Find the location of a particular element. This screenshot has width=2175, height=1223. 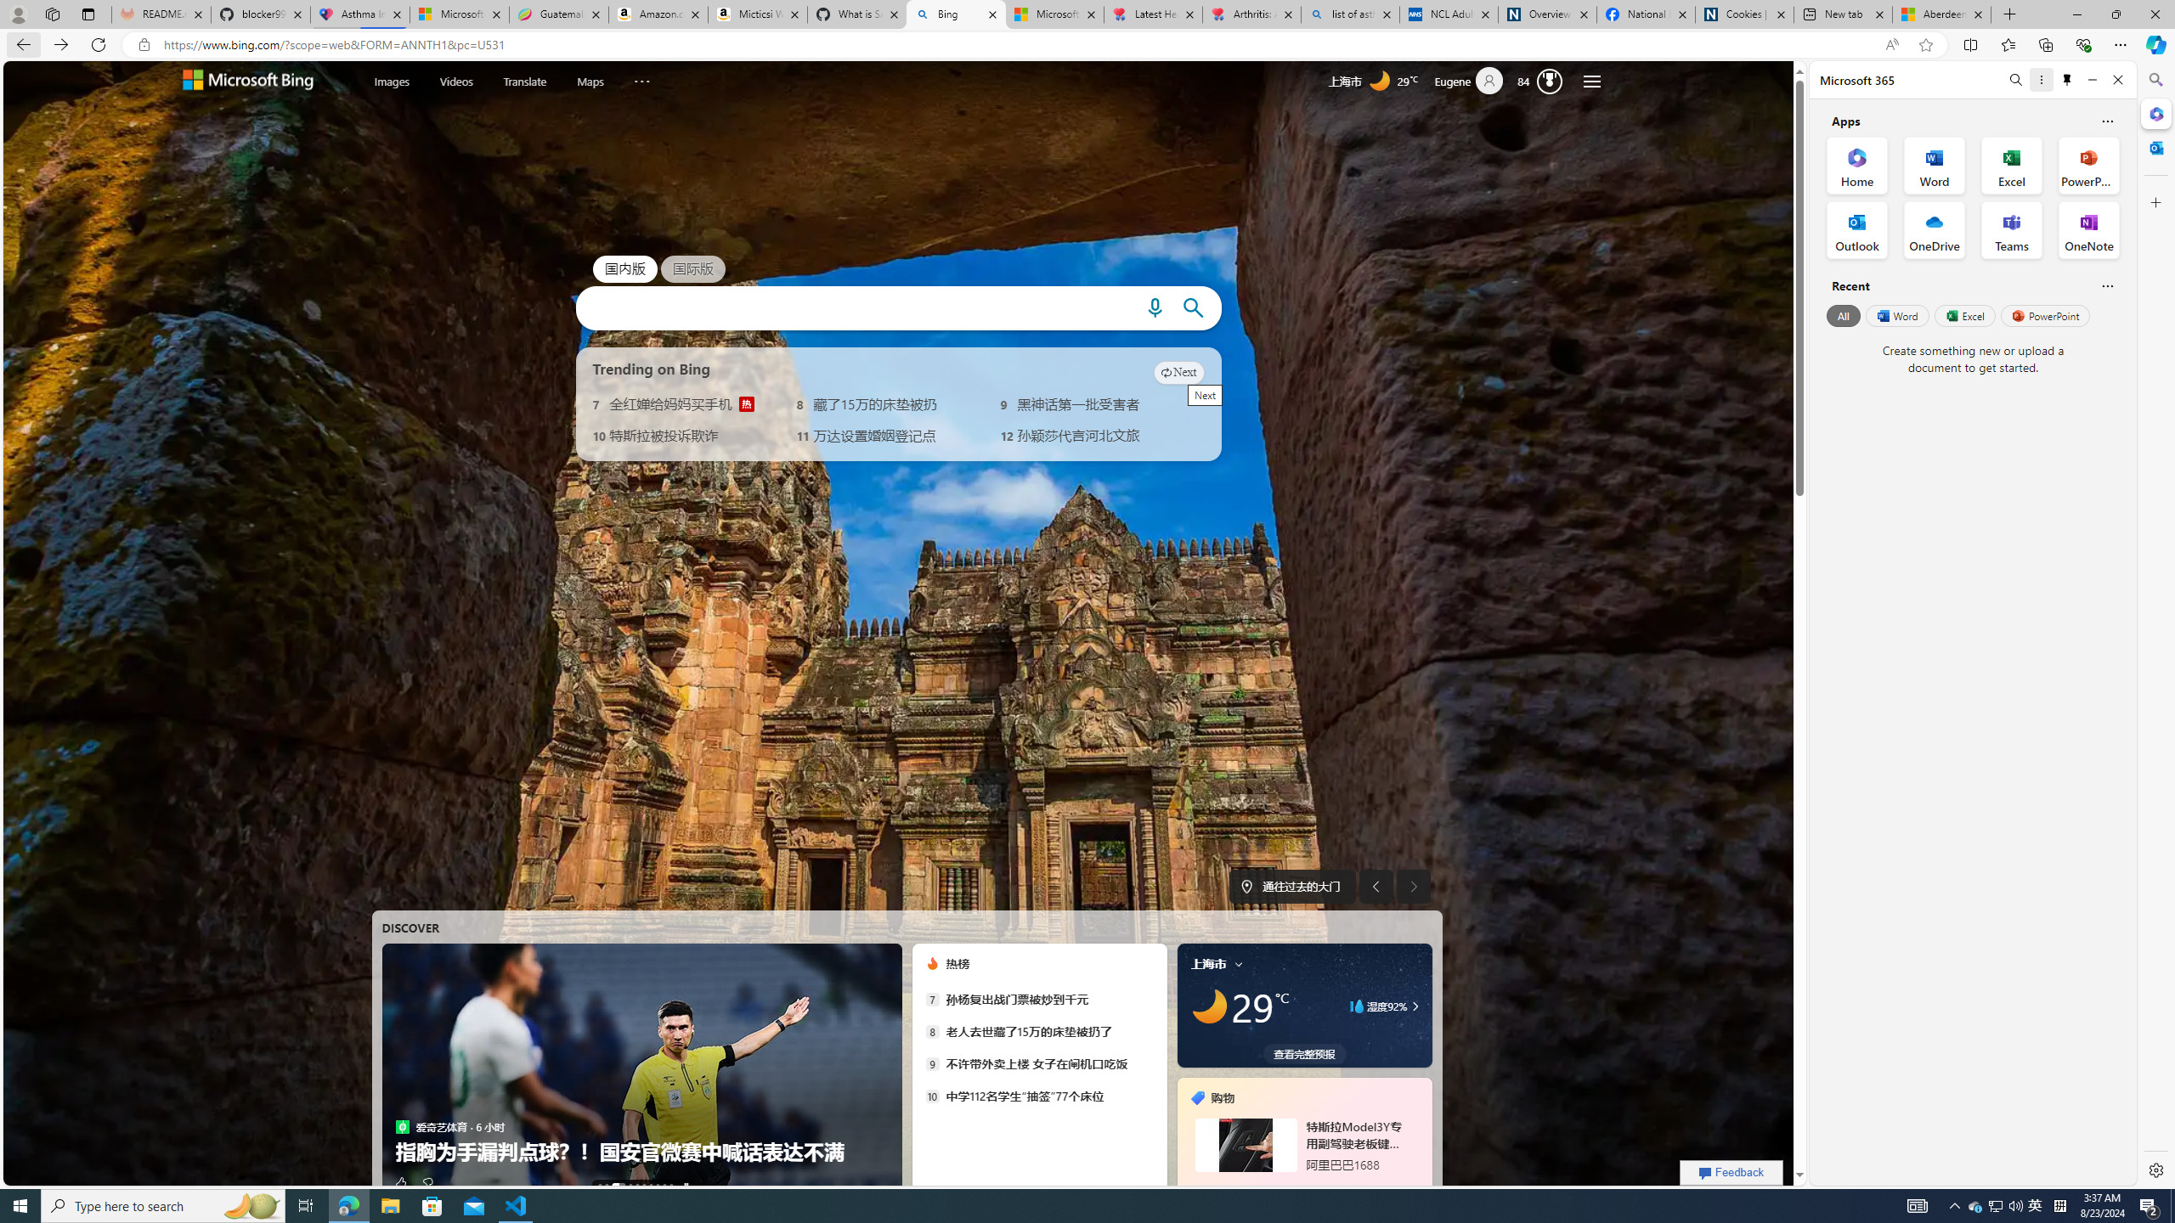

Trending on Bing is located at coordinates (651, 369).